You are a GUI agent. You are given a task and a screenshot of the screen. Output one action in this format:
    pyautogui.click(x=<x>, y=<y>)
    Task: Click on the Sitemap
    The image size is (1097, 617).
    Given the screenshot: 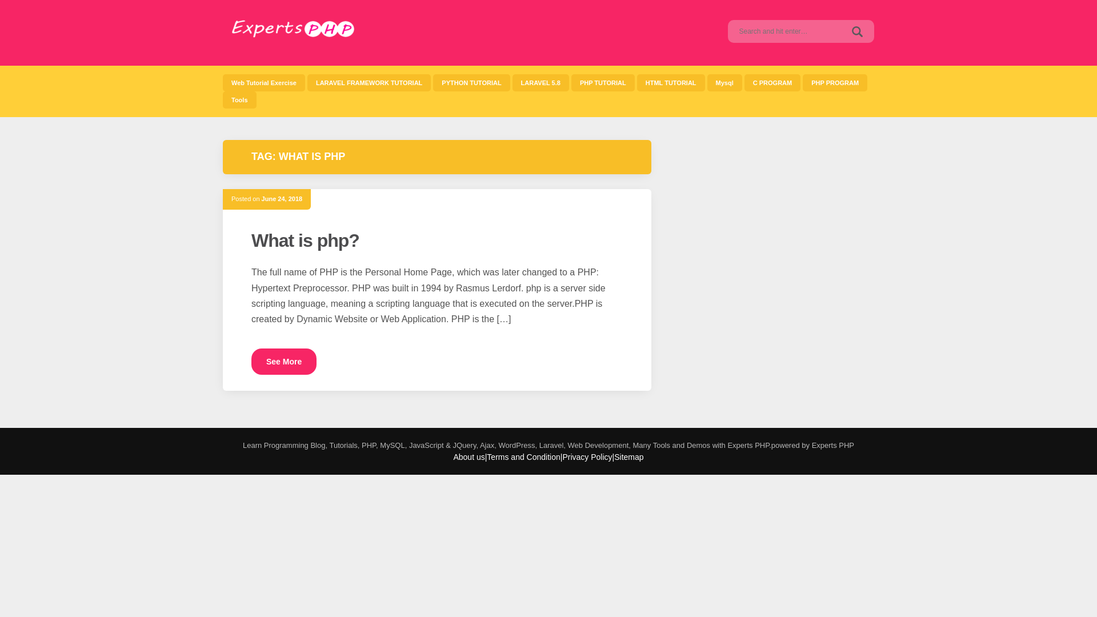 What is the action you would take?
    pyautogui.click(x=628, y=456)
    